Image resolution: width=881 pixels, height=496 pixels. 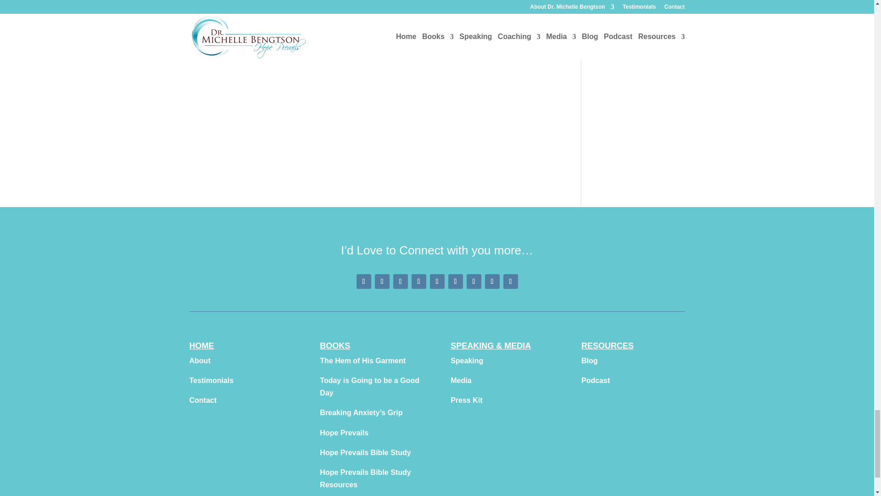 What do you see at coordinates (363, 281) in the screenshot?
I see `Follow on Facebook` at bounding box center [363, 281].